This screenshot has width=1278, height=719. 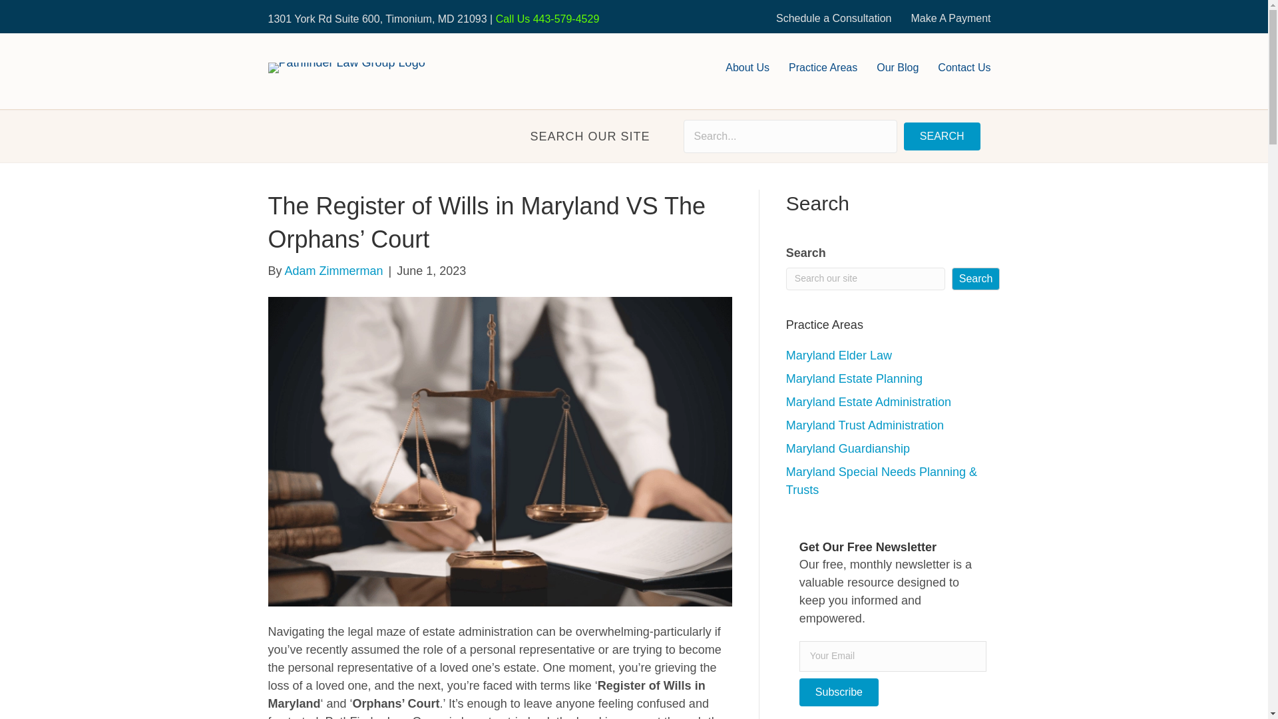 I want to click on Click Here, so click(x=941, y=136).